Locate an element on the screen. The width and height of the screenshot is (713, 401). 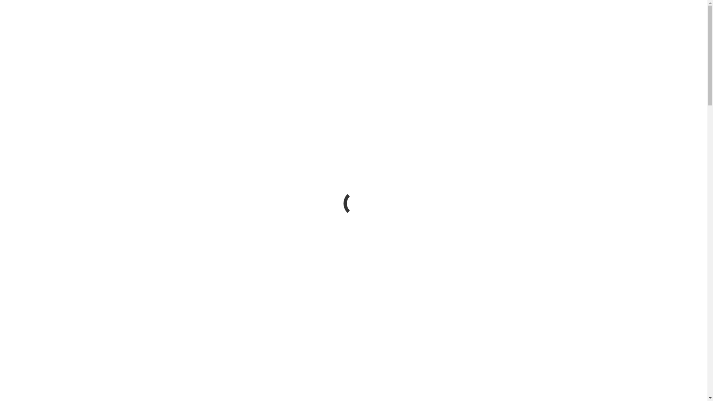
Stories is located at coordinates (26, 198).